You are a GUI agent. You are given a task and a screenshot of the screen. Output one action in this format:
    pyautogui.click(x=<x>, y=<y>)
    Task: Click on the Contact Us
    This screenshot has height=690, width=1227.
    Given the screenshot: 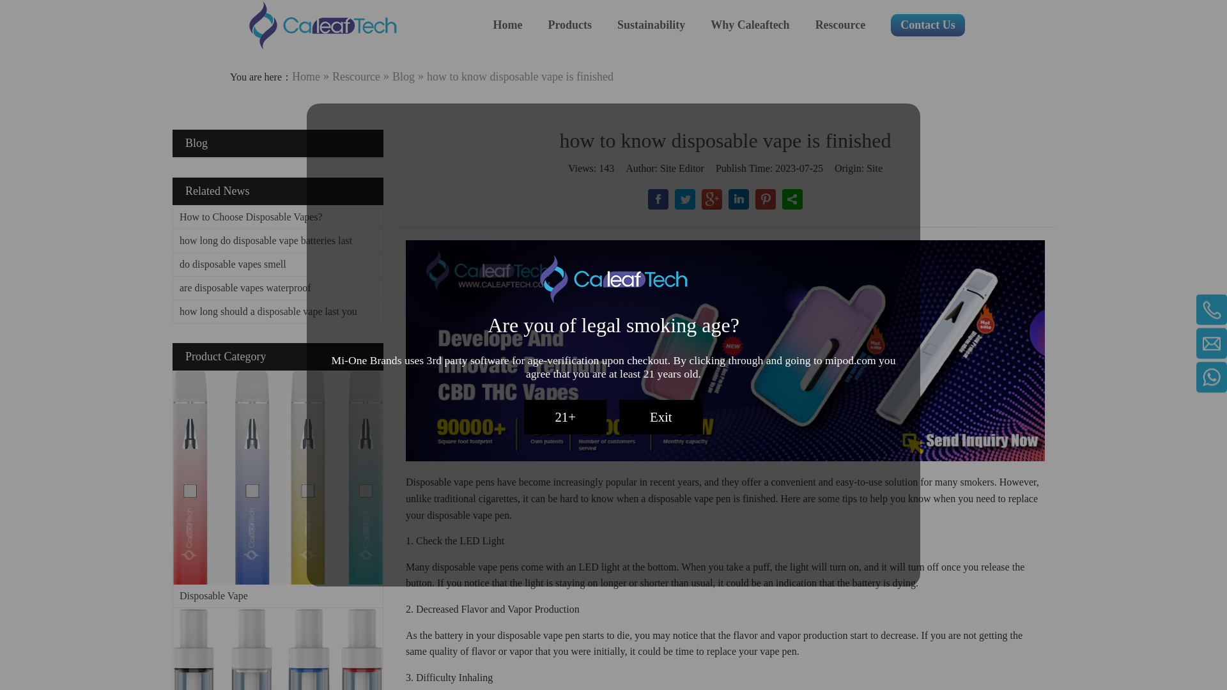 What is the action you would take?
    pyautogui.click(x=927, y=25)
    